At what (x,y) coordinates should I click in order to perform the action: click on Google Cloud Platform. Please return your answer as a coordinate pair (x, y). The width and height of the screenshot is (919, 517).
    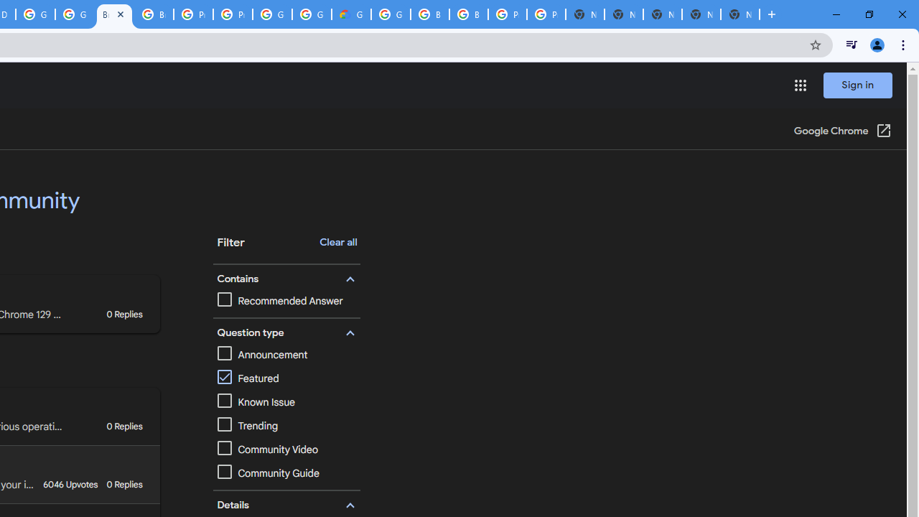
    Looking at the image, I should click on (34, 14).